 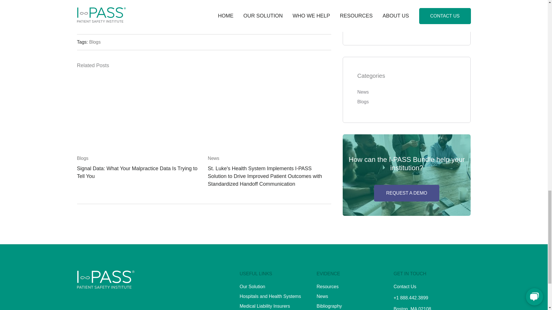 I want to click on Hospitals and Health Systems, so click(x=270, y=296).